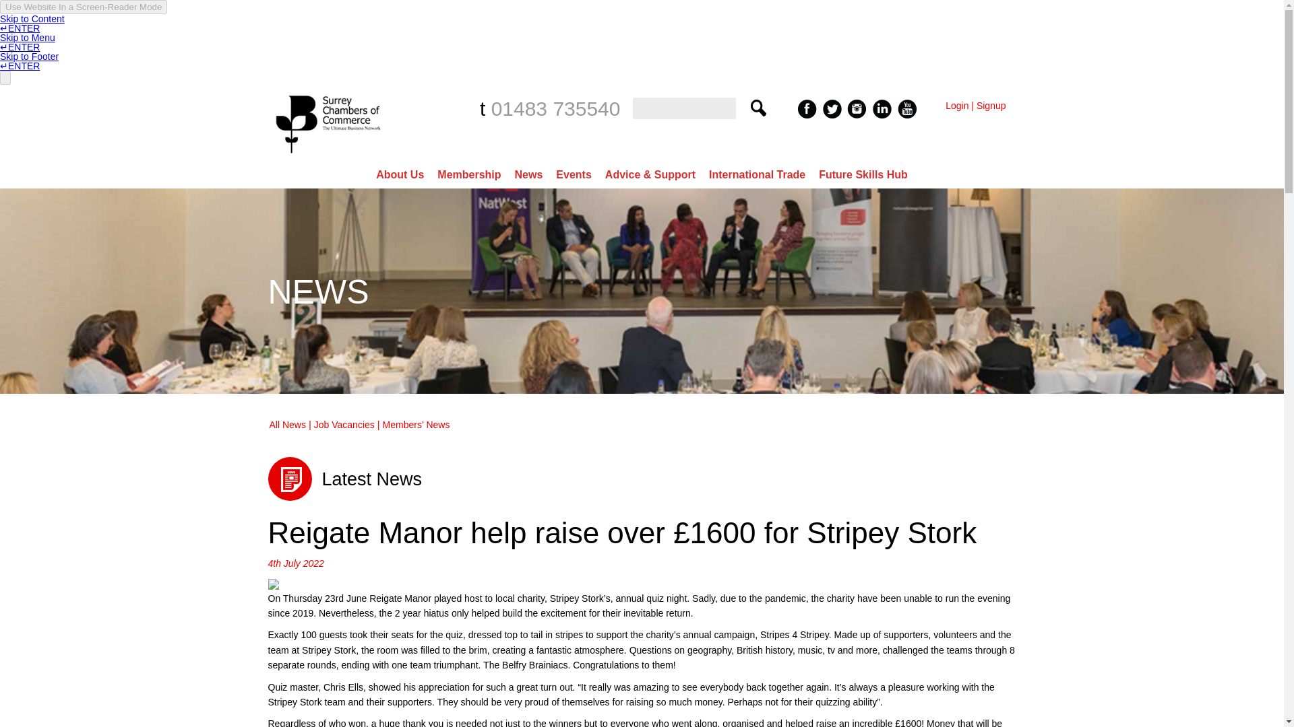  What do you see at coordinates (469, 174) in the screenshot?
I see `Membership` at bounding box center [469, 174].